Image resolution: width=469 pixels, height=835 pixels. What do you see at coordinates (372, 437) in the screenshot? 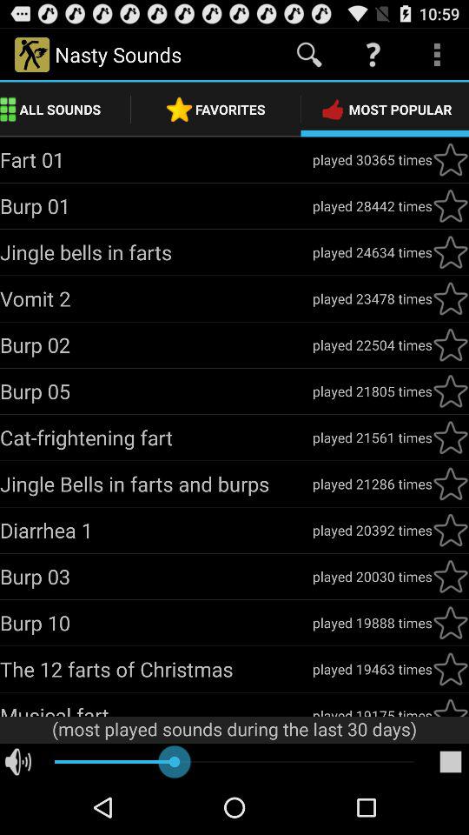
I see `choose the played 21561 times item` at bounding box center [372, 437].